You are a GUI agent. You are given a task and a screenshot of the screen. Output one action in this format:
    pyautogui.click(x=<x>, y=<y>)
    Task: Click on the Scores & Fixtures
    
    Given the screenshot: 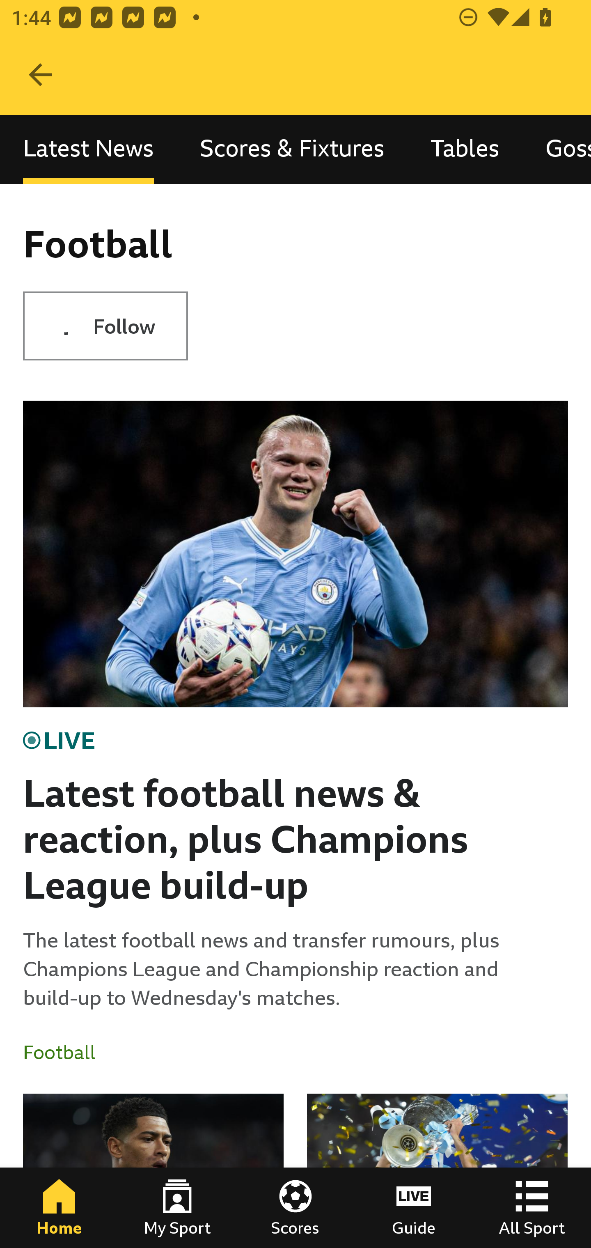 What is the action you would take?
    pyautogui.click(x=292, y=149)
    